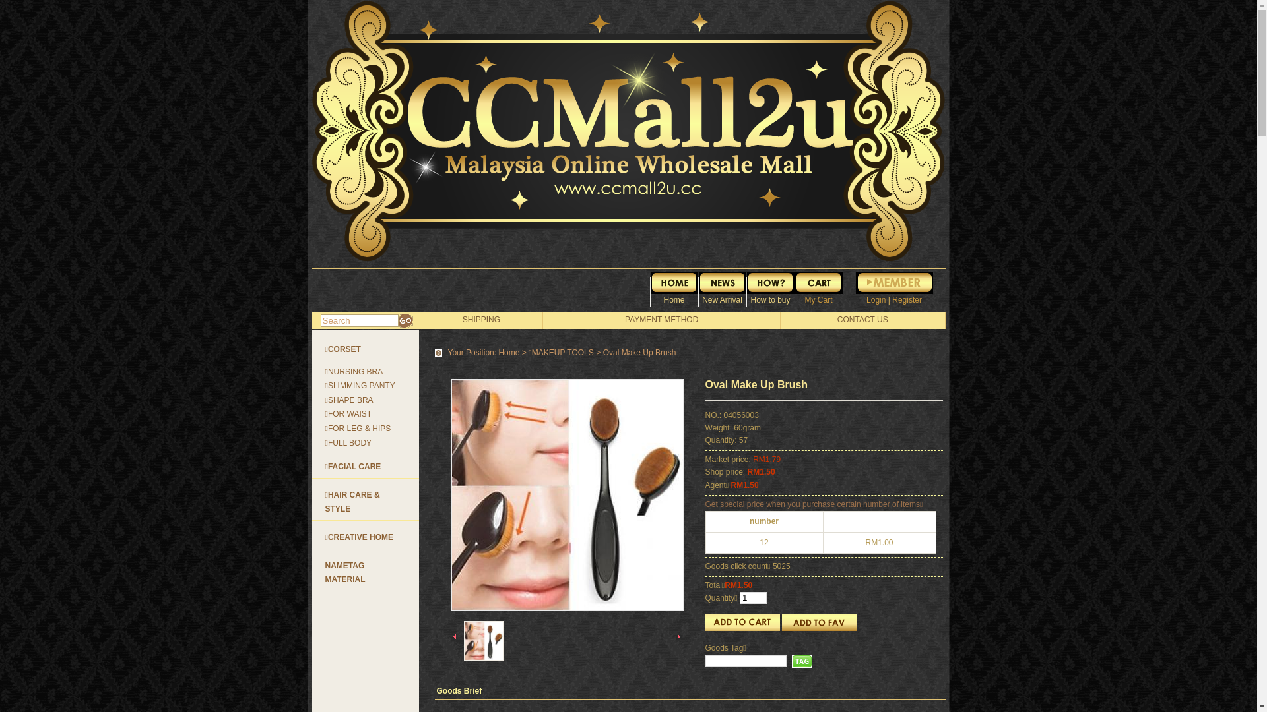 The image size is (1267, 712). What do you see at coordinates (360, 320) in the screenshot?
I see `Search` at bounding box center [360, 320].